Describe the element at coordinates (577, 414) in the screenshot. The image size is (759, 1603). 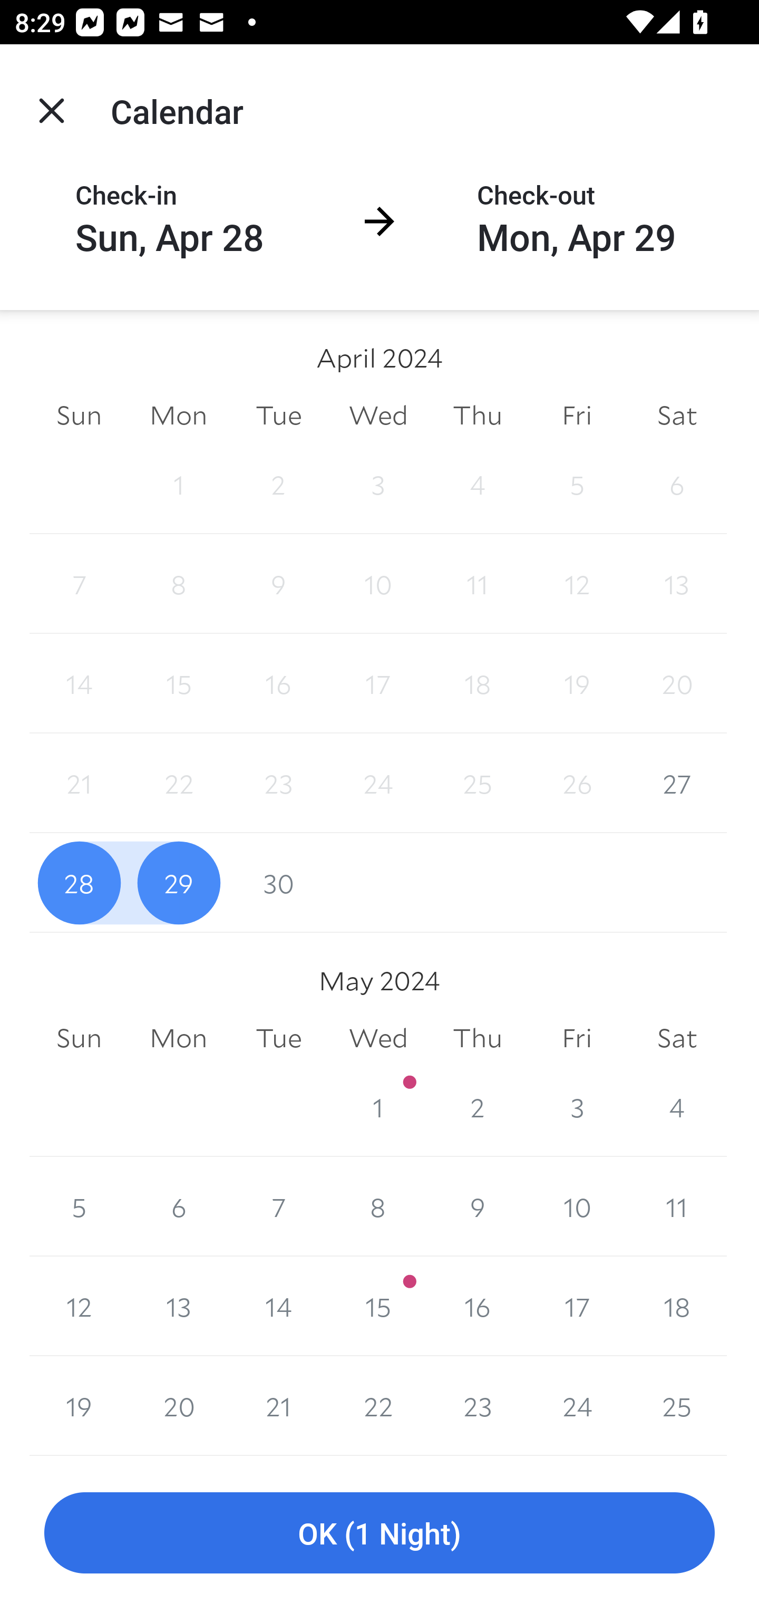
I see `Fri` at that location.